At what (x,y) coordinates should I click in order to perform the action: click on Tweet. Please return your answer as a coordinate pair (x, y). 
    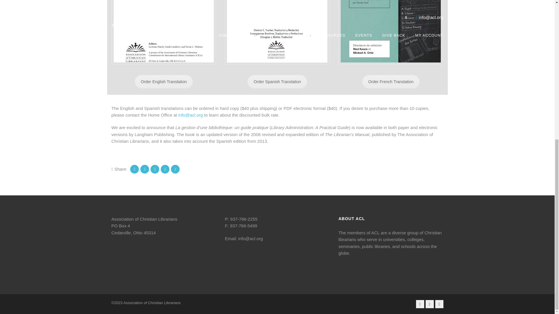
    Looking at the image, I should click on (144, 169).